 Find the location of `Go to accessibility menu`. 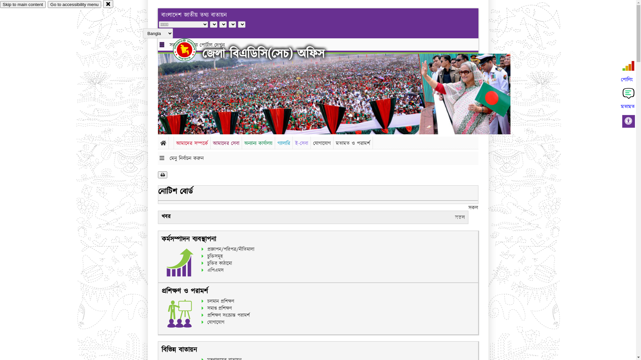

Go to accessibility menu is located at coordinates (74, 5).